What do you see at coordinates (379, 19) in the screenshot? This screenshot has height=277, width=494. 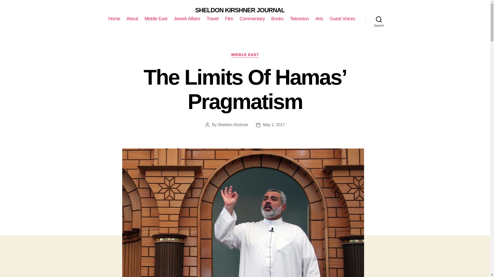 I see `Search` at bounding box center [379, 19].